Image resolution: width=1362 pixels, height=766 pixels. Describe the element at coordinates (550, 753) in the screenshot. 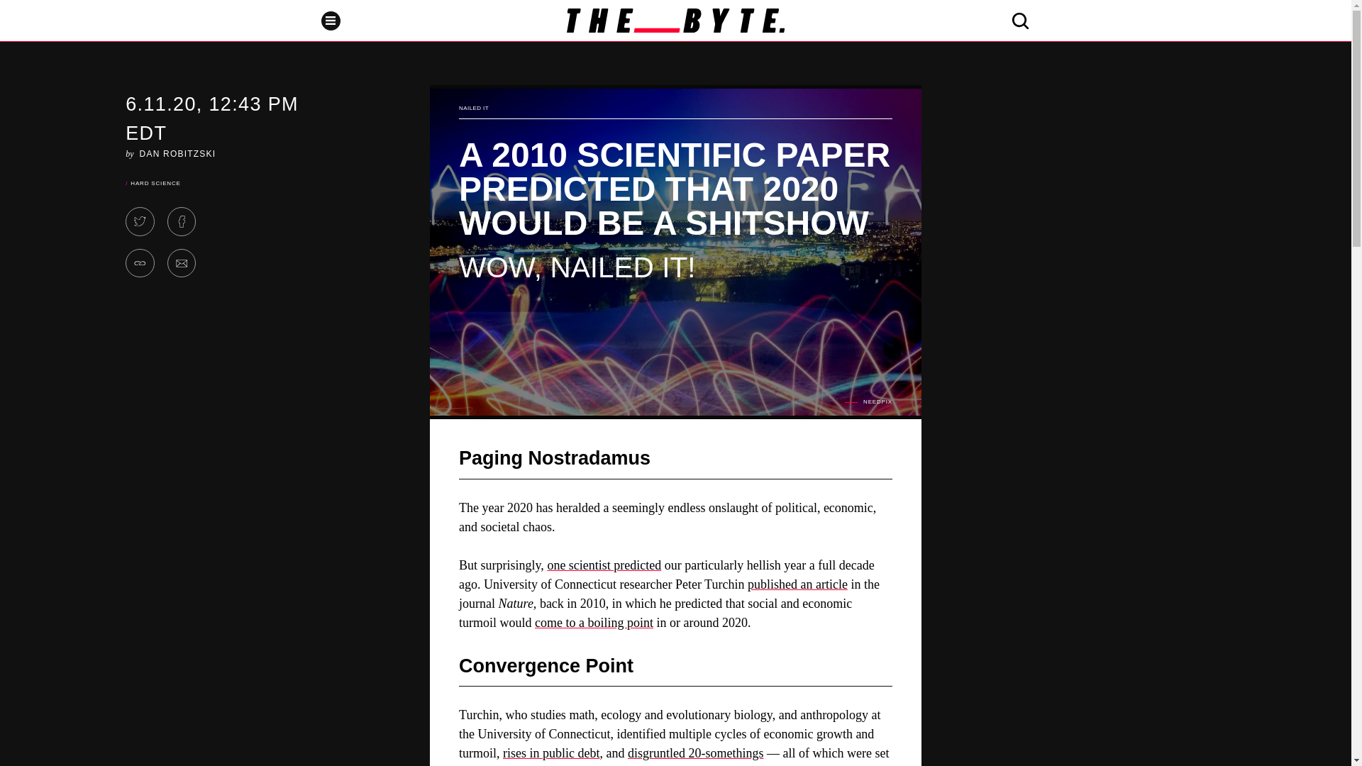

I see `rises in public debt` at that location.